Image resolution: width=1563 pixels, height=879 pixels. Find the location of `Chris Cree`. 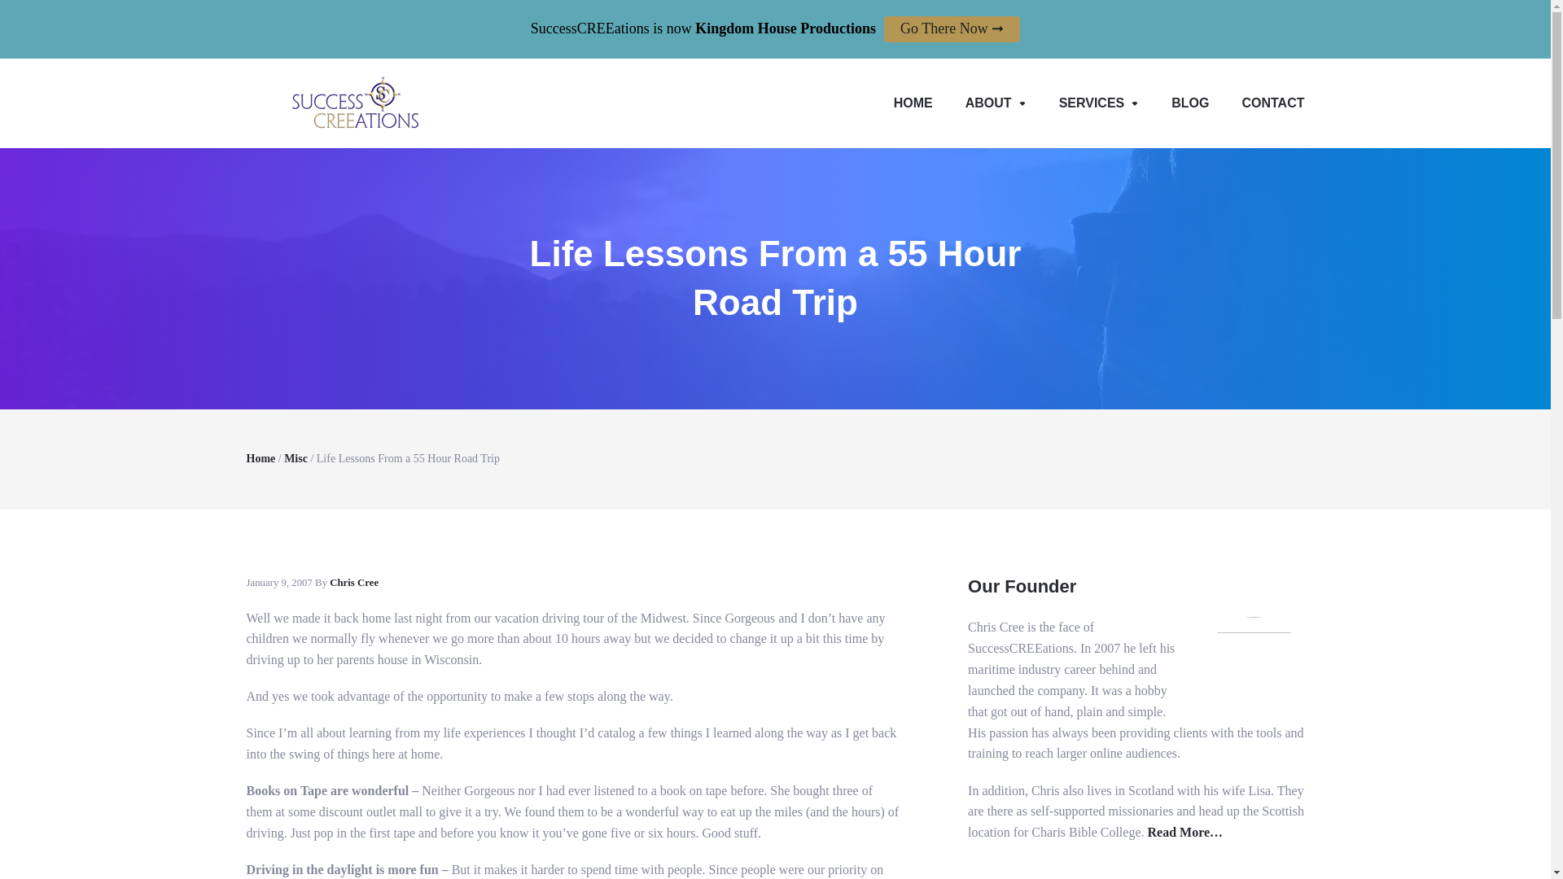

Chris Cree is located at coordinates (353, 582).